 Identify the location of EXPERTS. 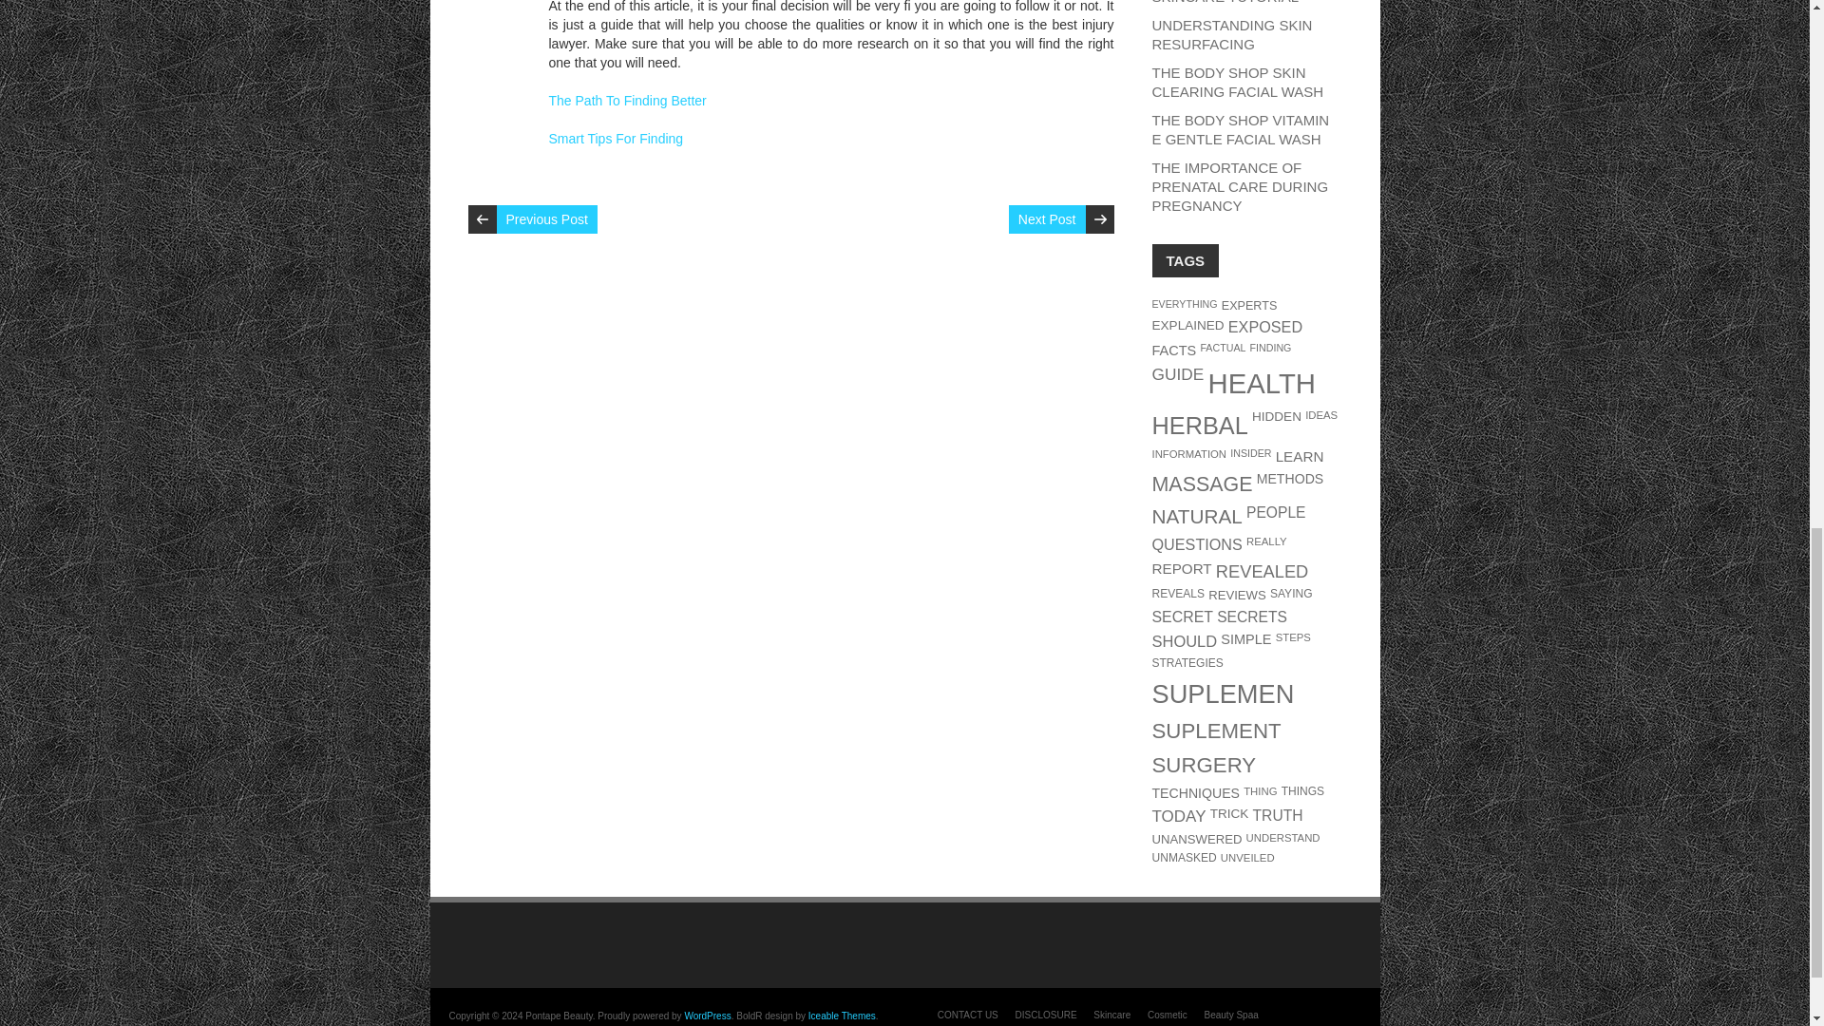
(1250, 306).